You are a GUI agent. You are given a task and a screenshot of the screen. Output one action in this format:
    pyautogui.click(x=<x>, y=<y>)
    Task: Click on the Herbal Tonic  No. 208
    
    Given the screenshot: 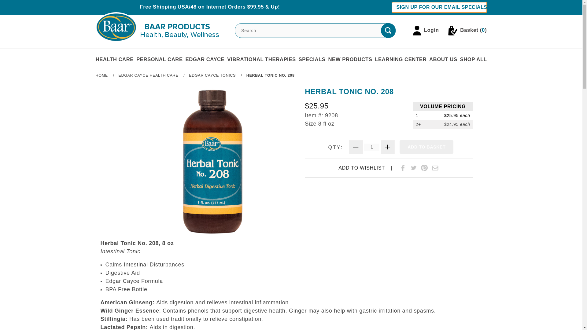 What is the action you would take?
    pyautogui.click(x=270, y=75)
    